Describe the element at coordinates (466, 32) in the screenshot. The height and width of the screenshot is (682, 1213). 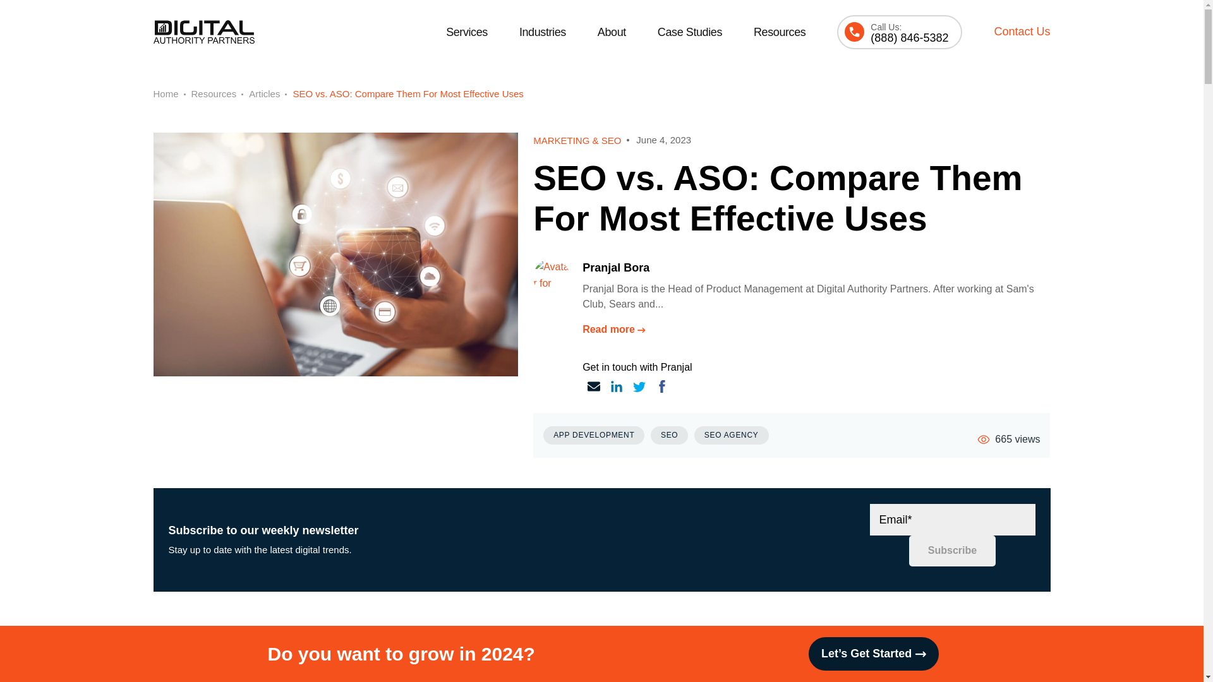
I see `Services` at that location.